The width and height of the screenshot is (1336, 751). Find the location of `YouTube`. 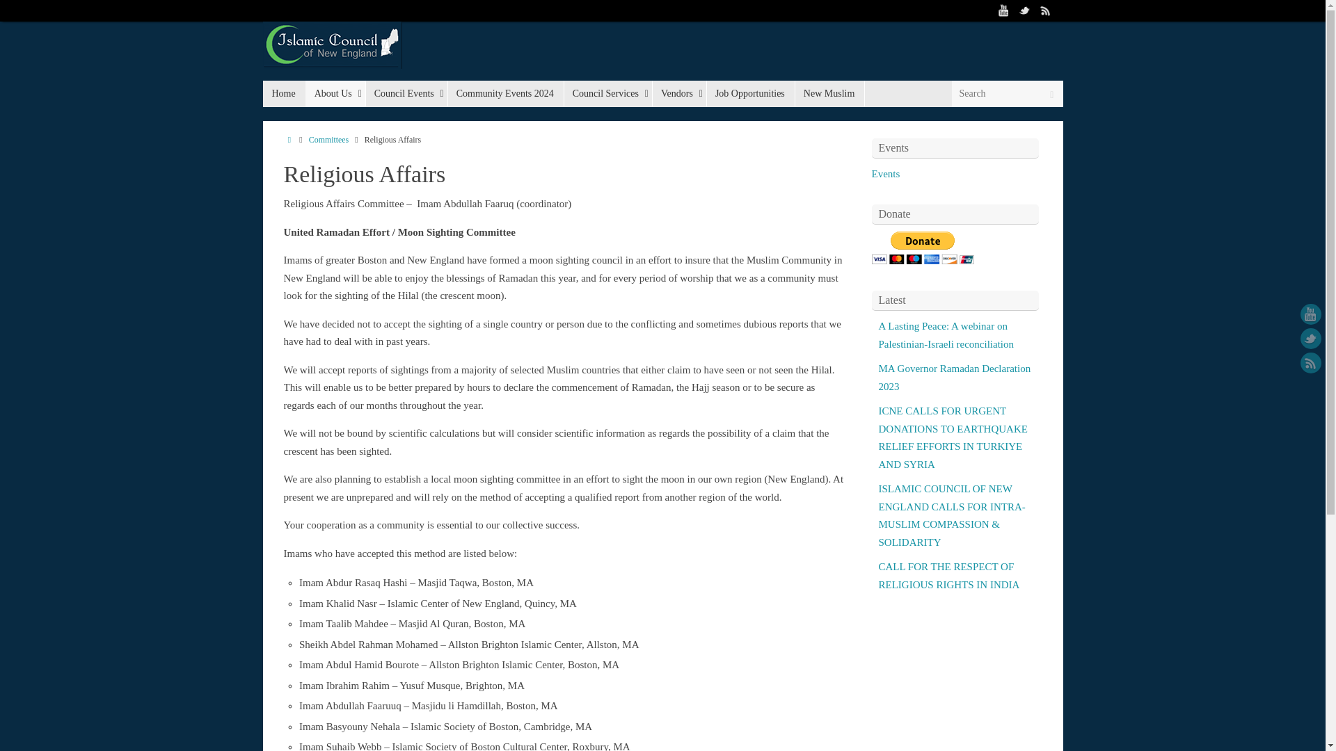

YouTube is located at coordinates (1003, 10).